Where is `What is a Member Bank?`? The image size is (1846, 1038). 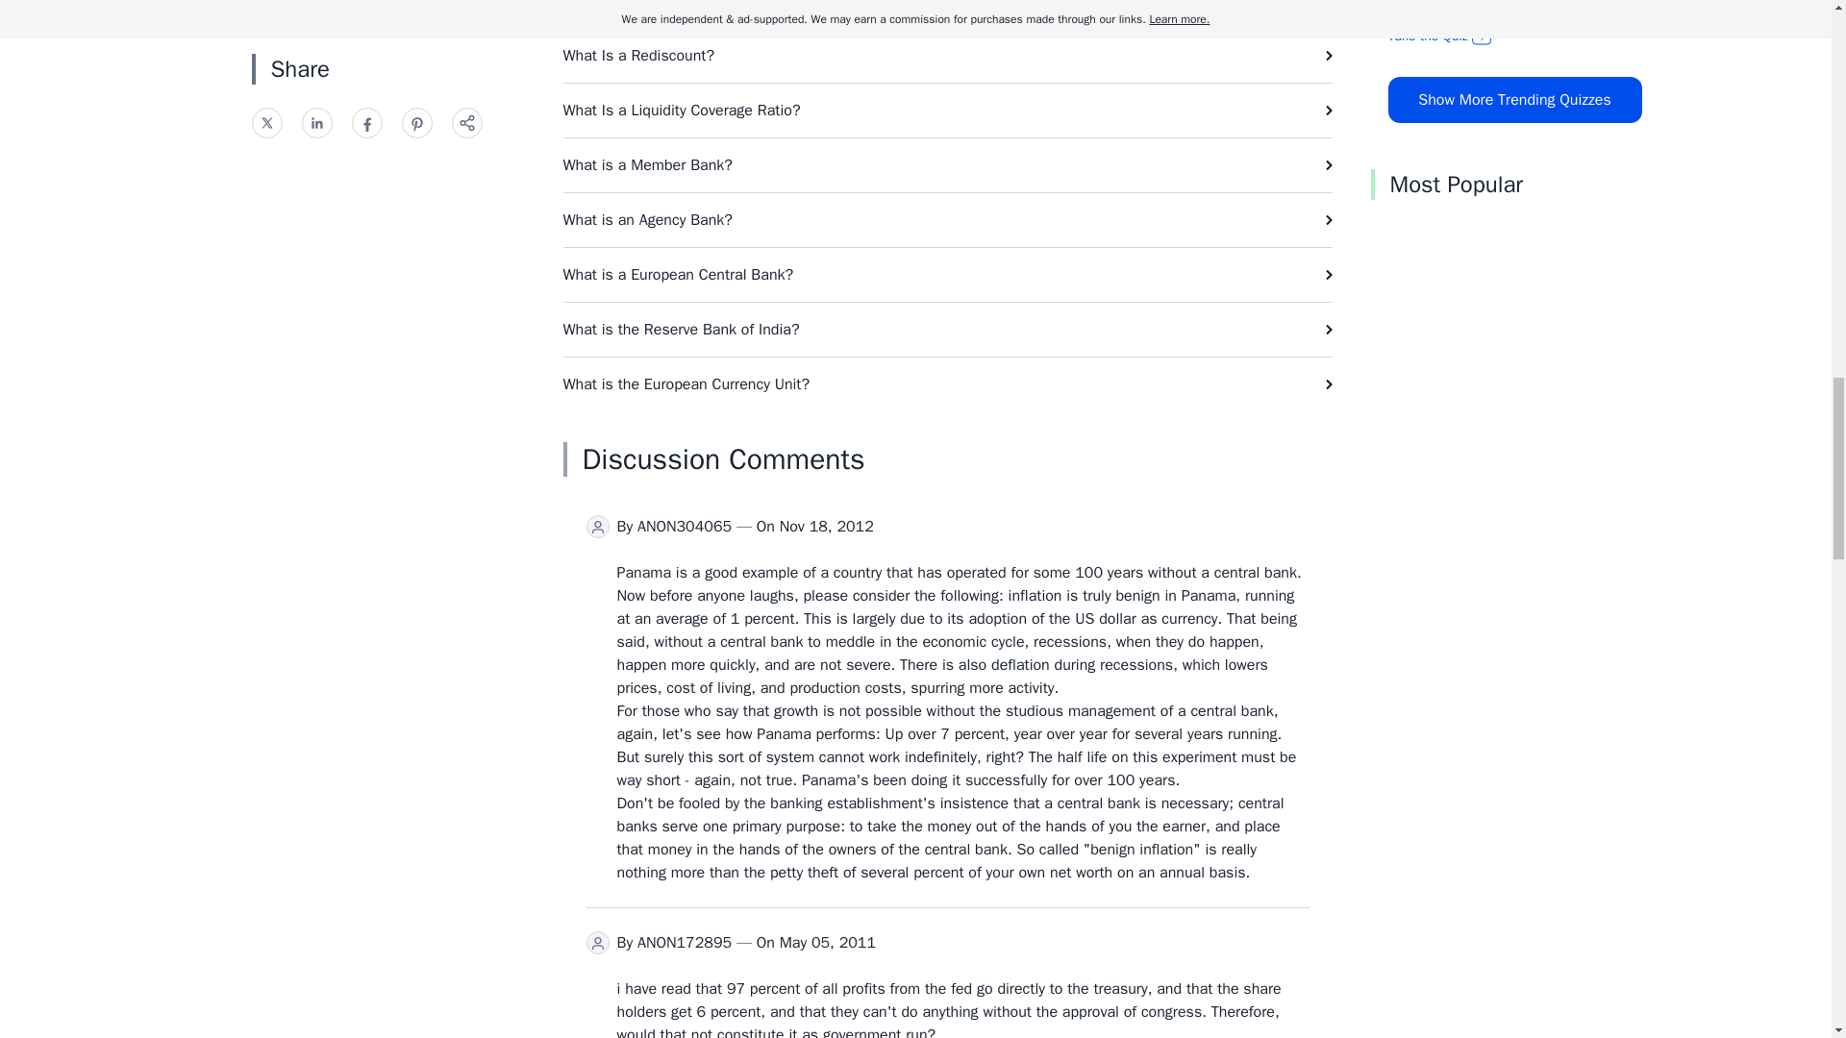
What is a Member Bank? is located at coordinates (948, 164).